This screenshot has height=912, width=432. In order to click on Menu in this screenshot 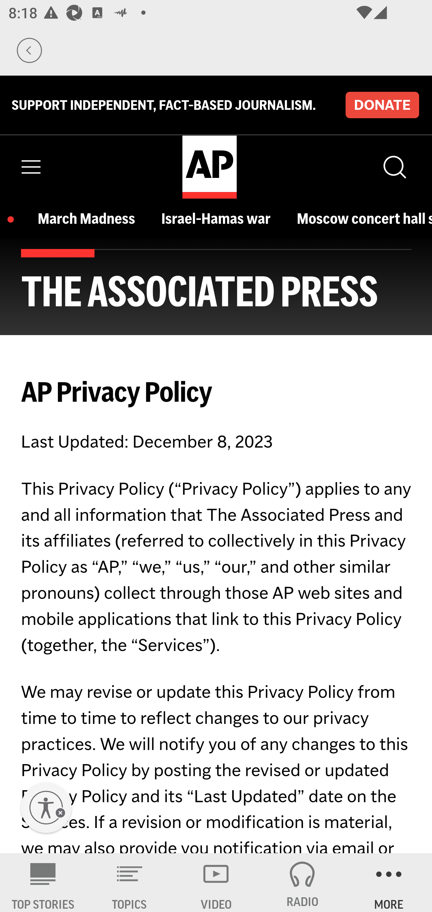, I will do `click(31, 167)`.